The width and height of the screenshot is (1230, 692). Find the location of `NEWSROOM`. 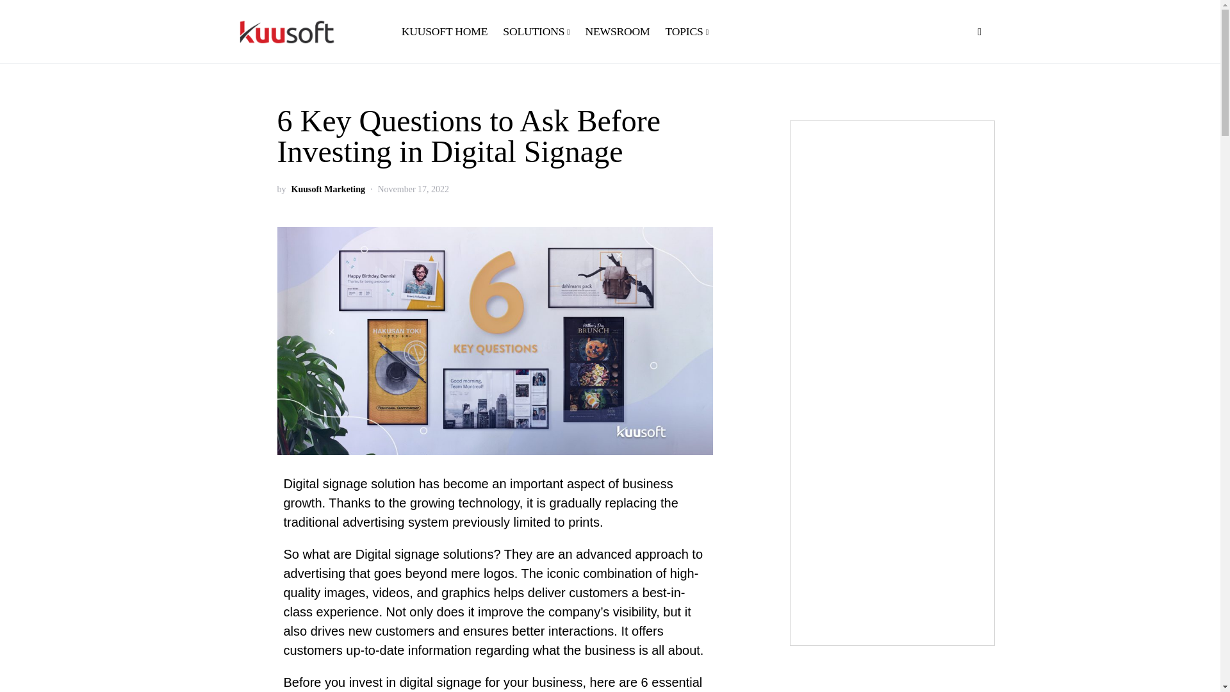

NEWSROOM is located at coordinates (616, 32).